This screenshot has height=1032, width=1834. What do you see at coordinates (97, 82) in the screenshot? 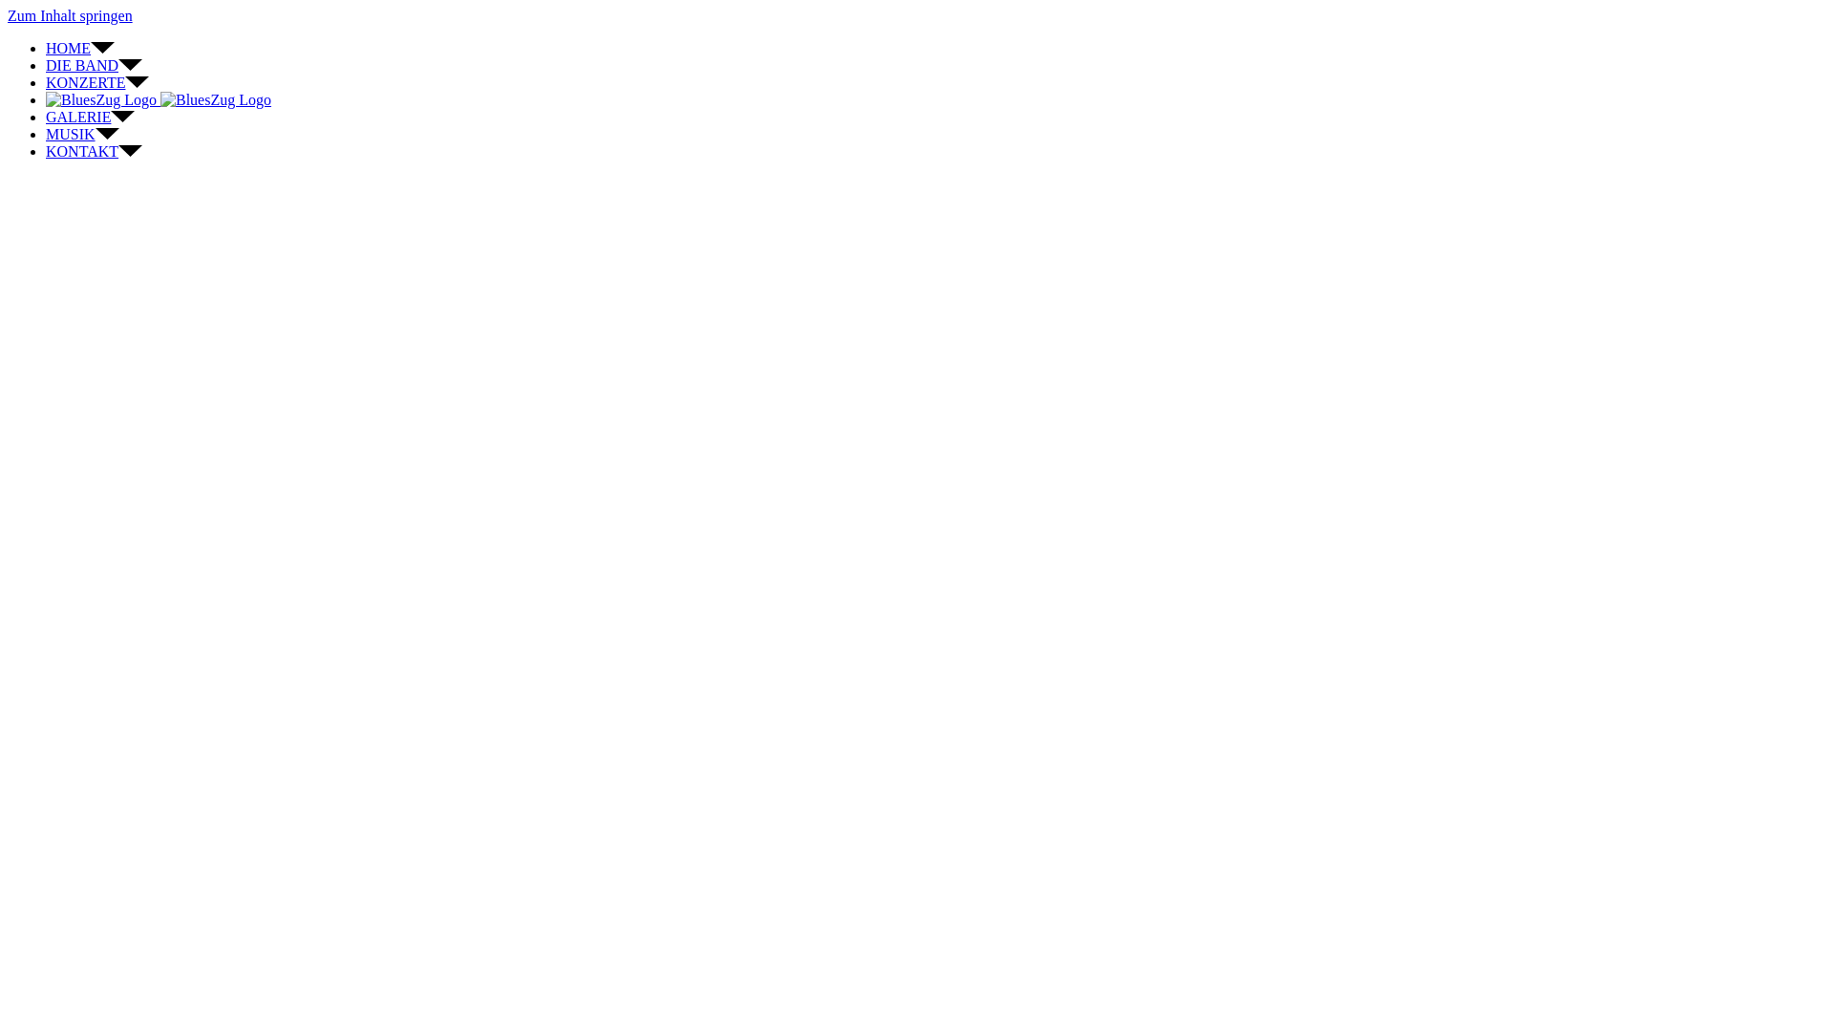
I see `KONZERTE` at bounding box center [97, 82].